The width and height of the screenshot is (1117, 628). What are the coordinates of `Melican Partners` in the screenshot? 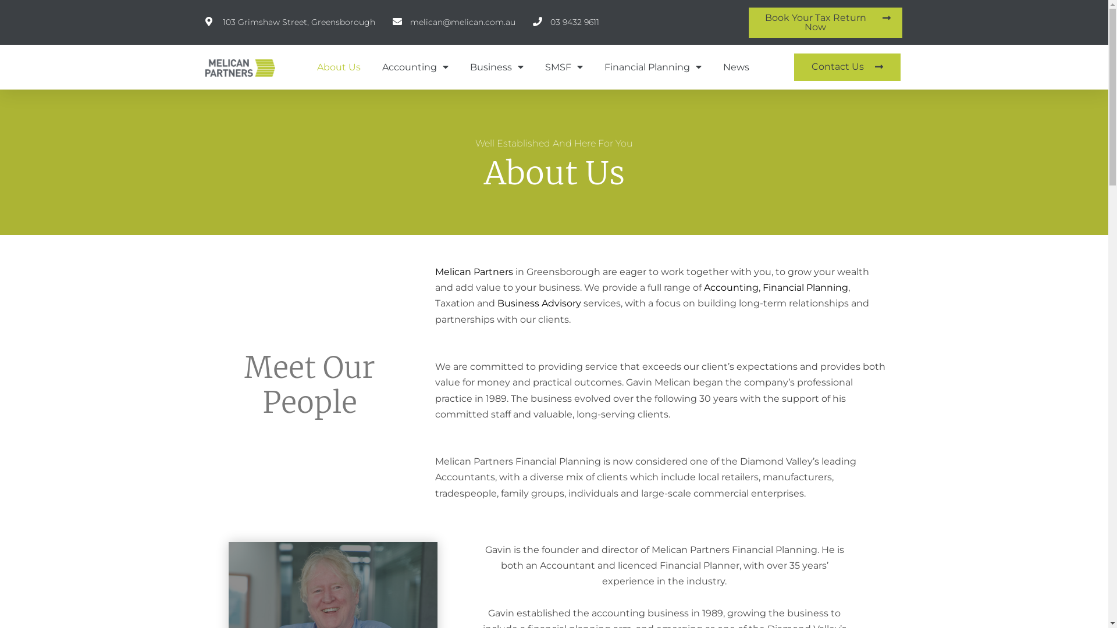 It's located at (474, 272).